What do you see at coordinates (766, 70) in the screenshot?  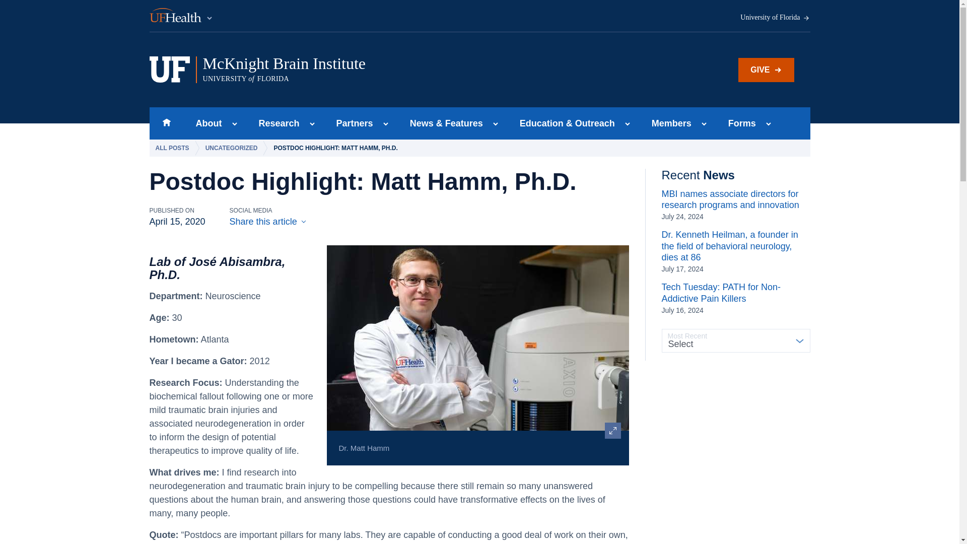 I see `GIVE` at bounding box center [766, 70].